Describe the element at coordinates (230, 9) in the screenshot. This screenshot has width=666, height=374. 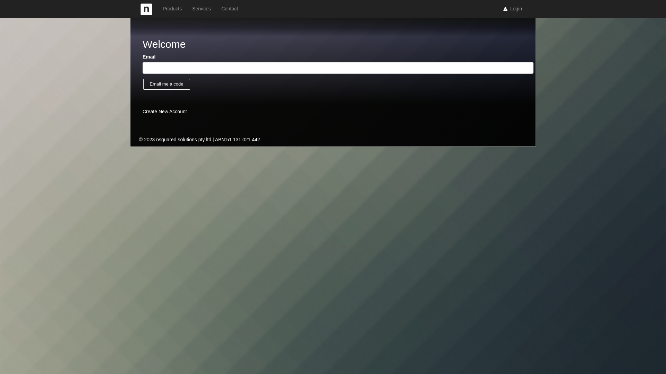
I see `Contact` at that location.